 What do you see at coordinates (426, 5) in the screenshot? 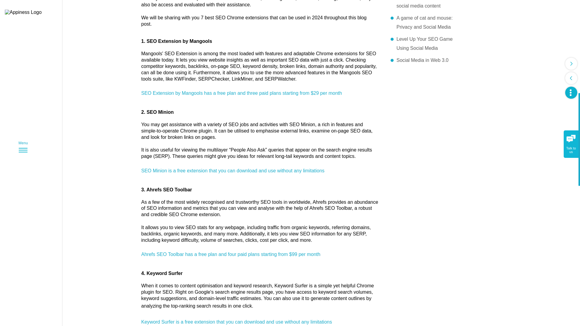
I see `The secret sauce of your social media content` at bounding box center [426, 5].